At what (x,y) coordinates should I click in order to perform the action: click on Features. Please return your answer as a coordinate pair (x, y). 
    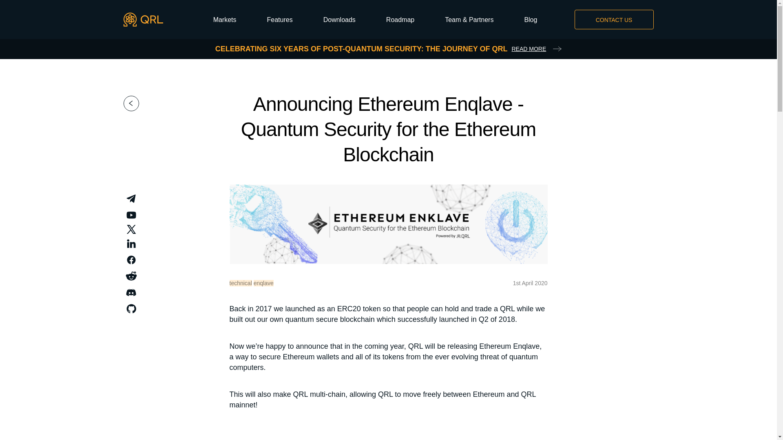
    Looking at the image, I should click on (280, 20).